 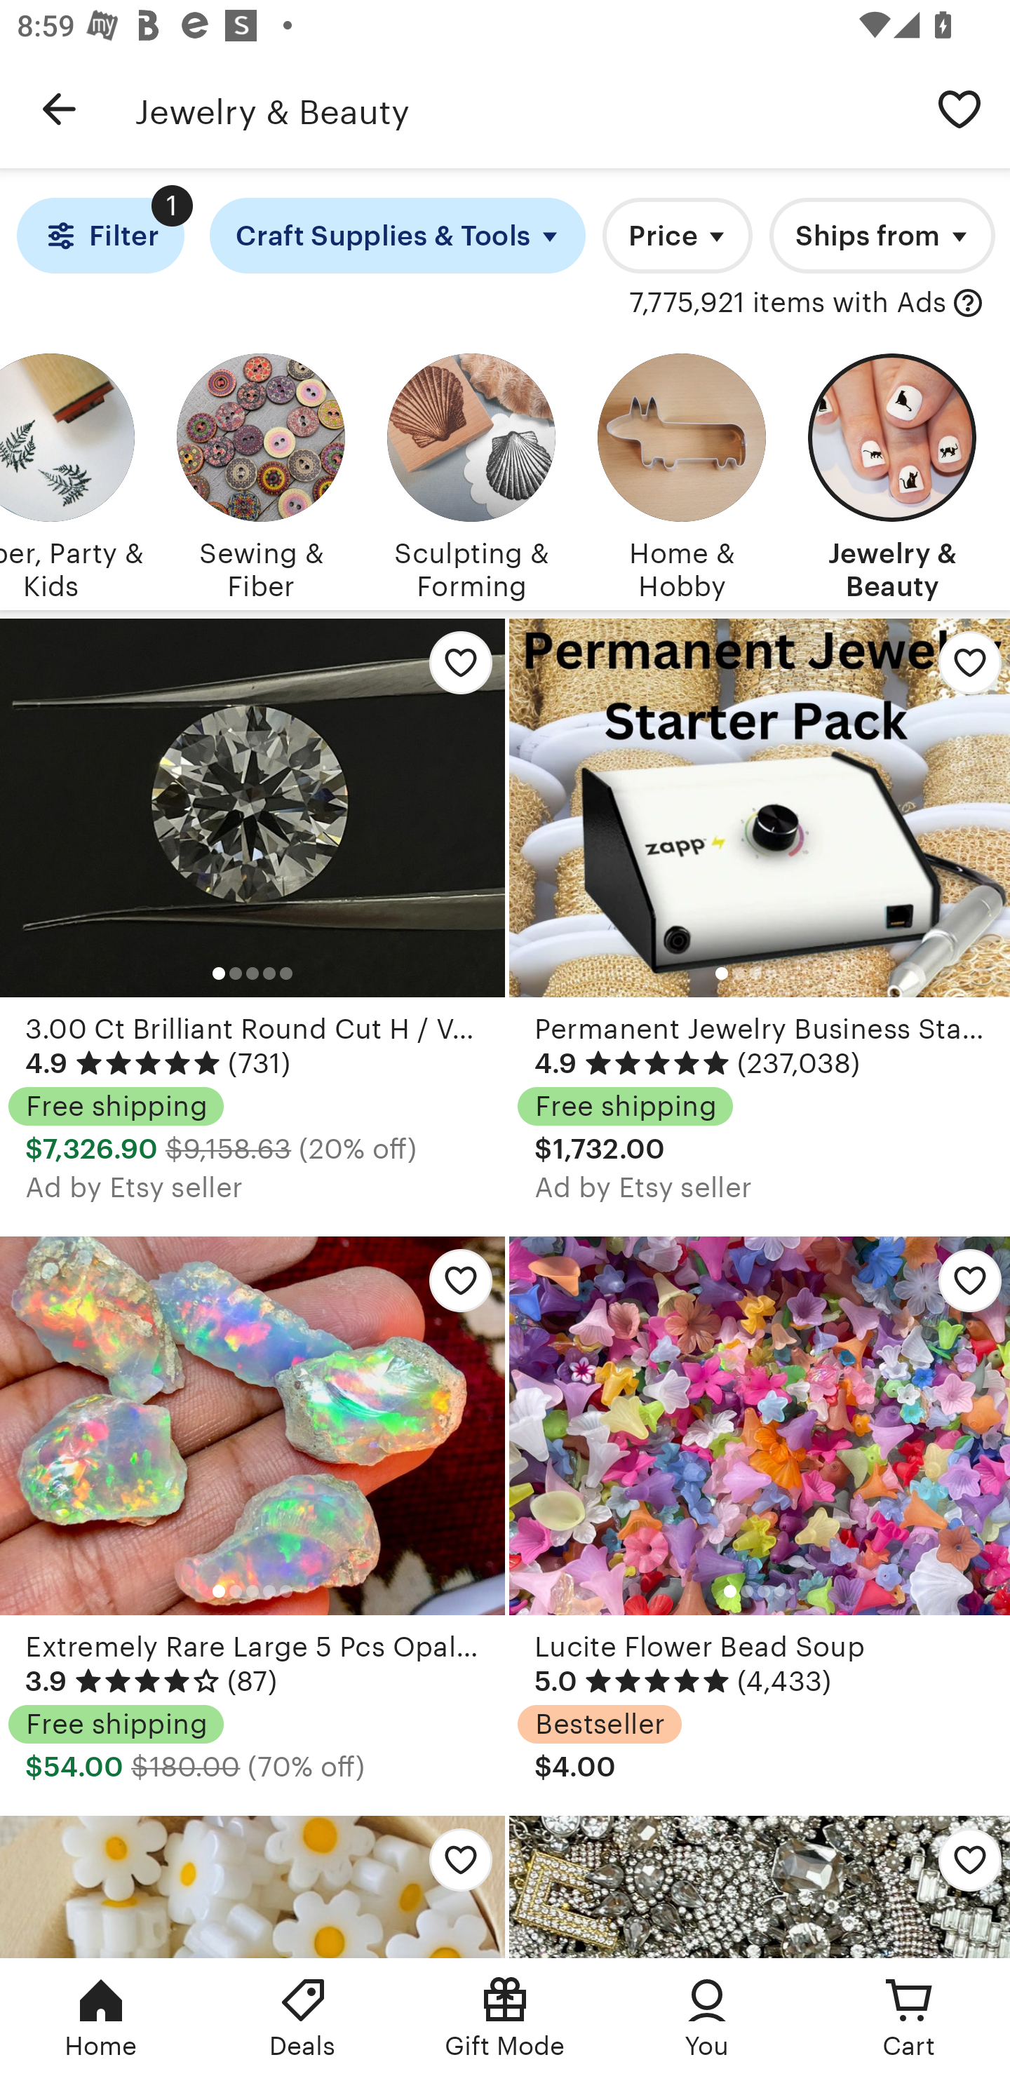 What do you see at coordinates (788, 303) in the screenshot?
I see `7,775,921 items with Ads` at bounding box center [788, 303].